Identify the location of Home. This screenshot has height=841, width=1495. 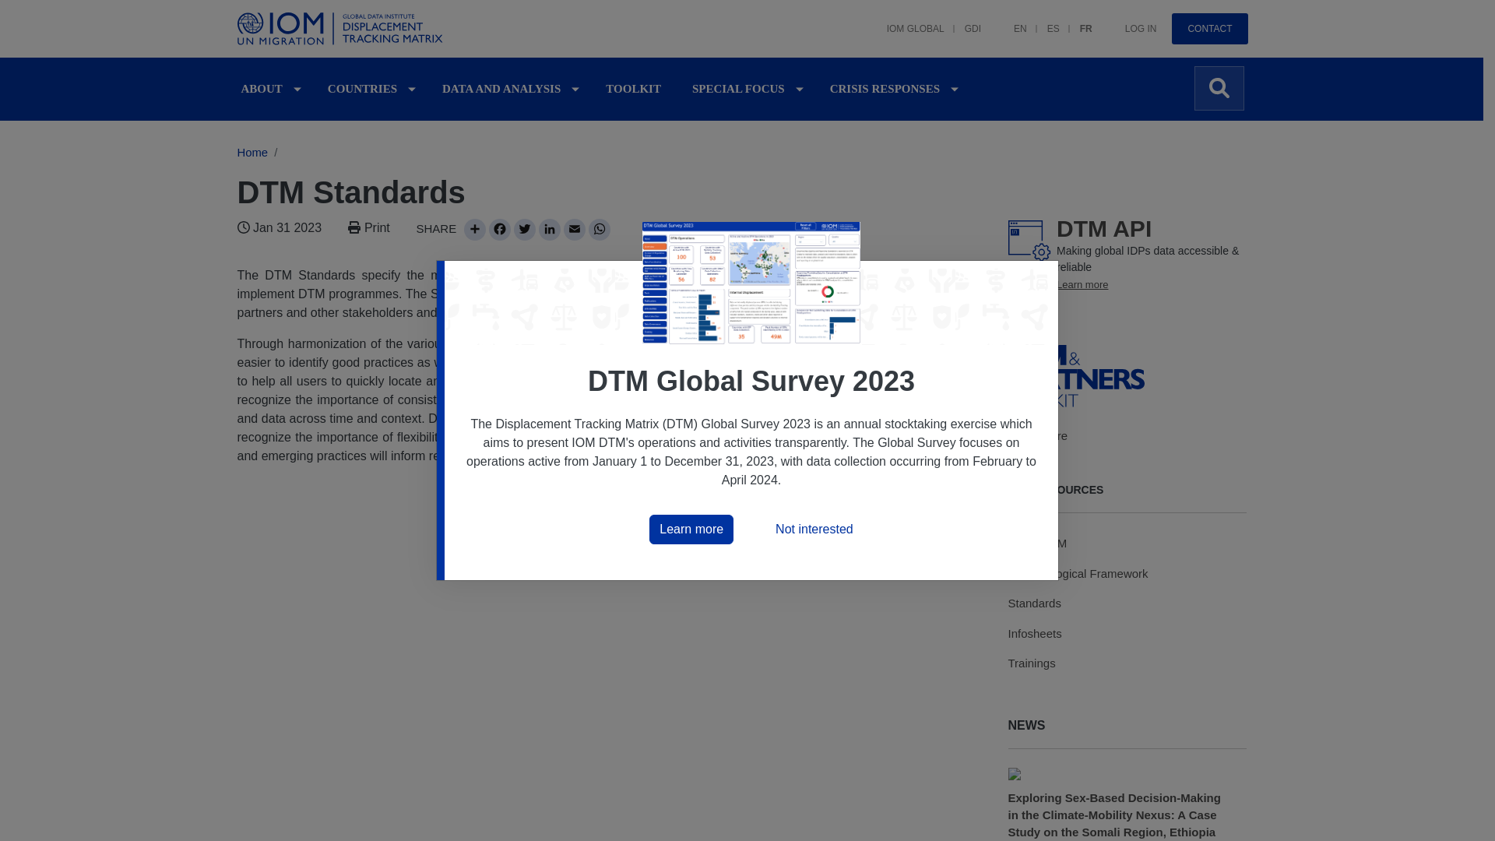
(342, 29).